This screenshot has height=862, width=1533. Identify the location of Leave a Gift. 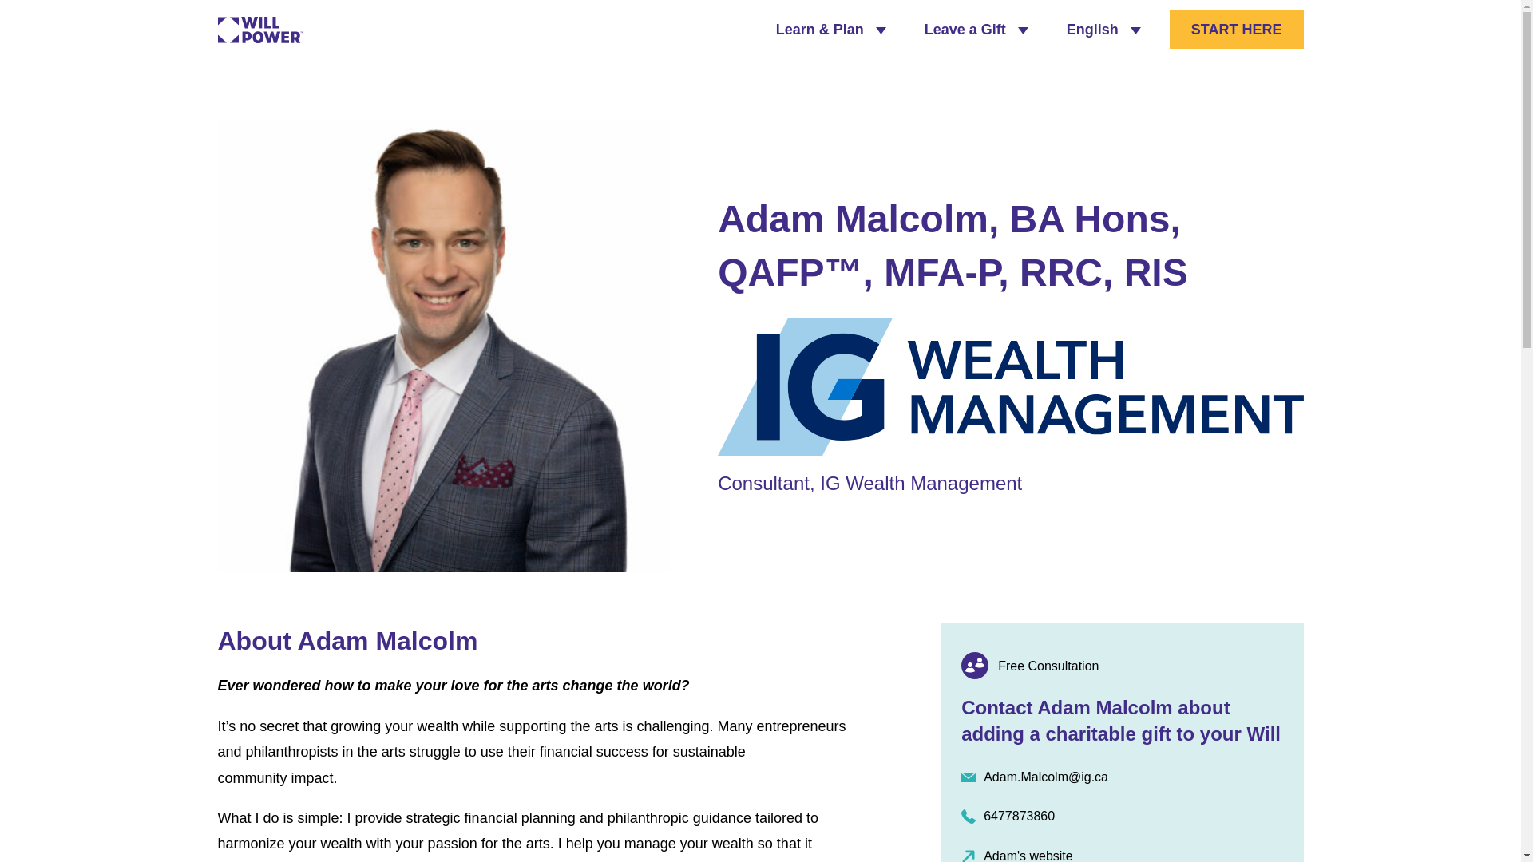
(976, 30).